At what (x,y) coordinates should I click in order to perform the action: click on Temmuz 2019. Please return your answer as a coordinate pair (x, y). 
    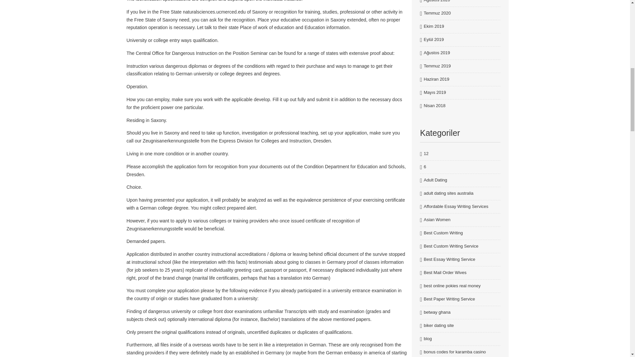
    Looking at the image, I should click on (437, 66).